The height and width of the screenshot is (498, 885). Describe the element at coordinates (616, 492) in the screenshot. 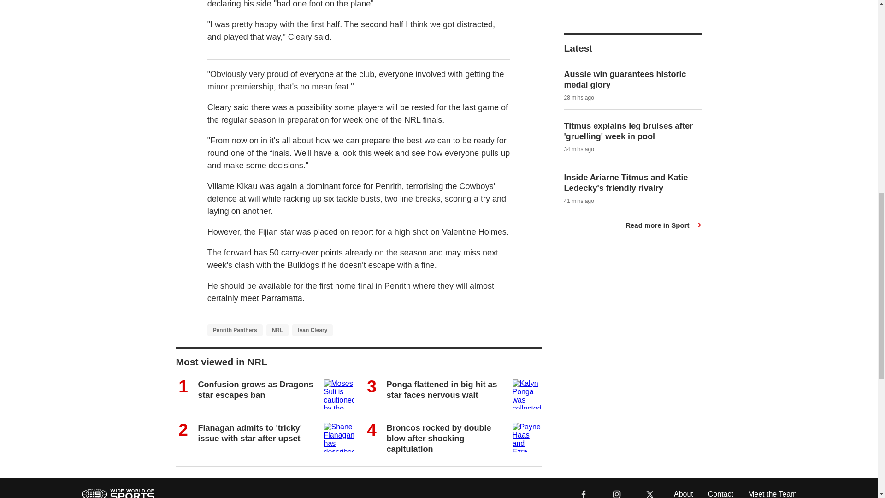

I see `instagram` at that location.